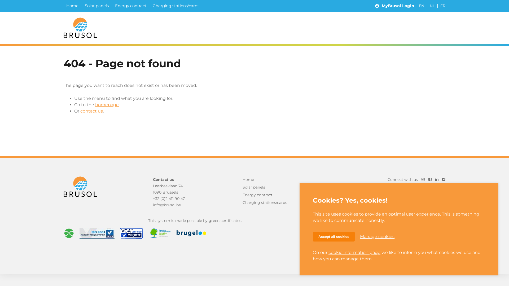 This screenshot has height=286, width=509. Describe the element at coordinates (176, 6) in the screenshot. I see `Charging stations/cards` at that location.